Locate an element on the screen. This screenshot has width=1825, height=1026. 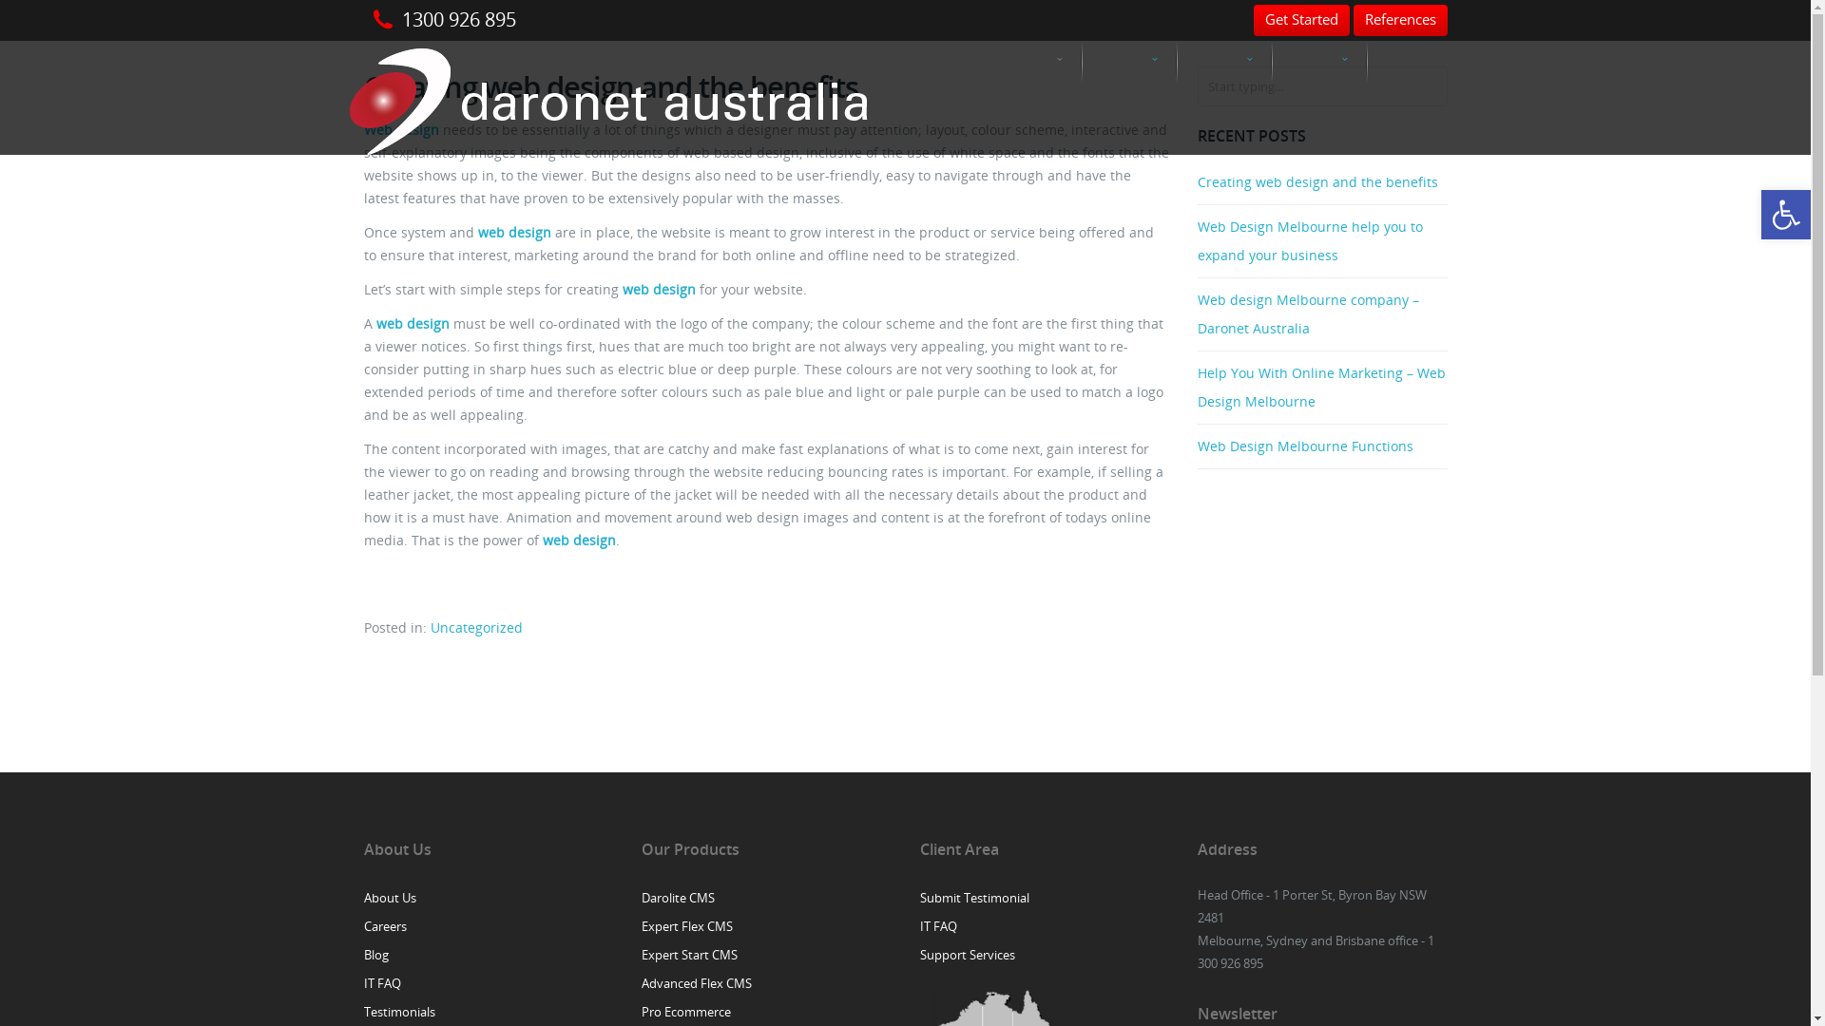
web design is located at coordinates (413, 323).